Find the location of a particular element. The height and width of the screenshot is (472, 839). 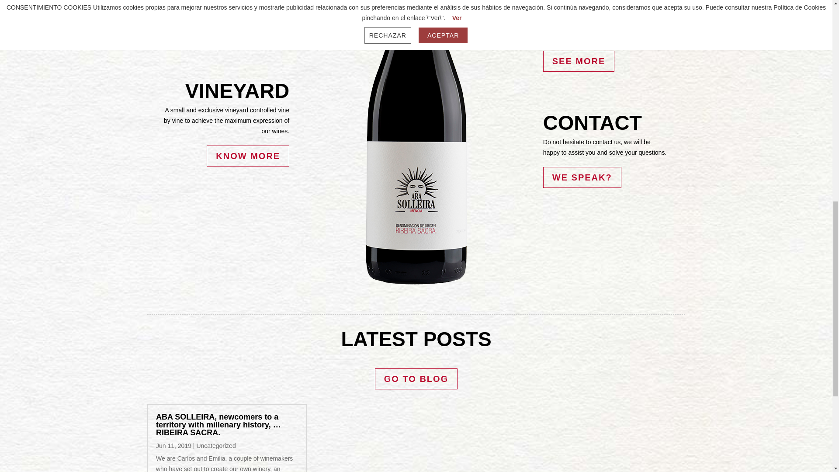

SEE MORE is located at coordinates (579, 61).